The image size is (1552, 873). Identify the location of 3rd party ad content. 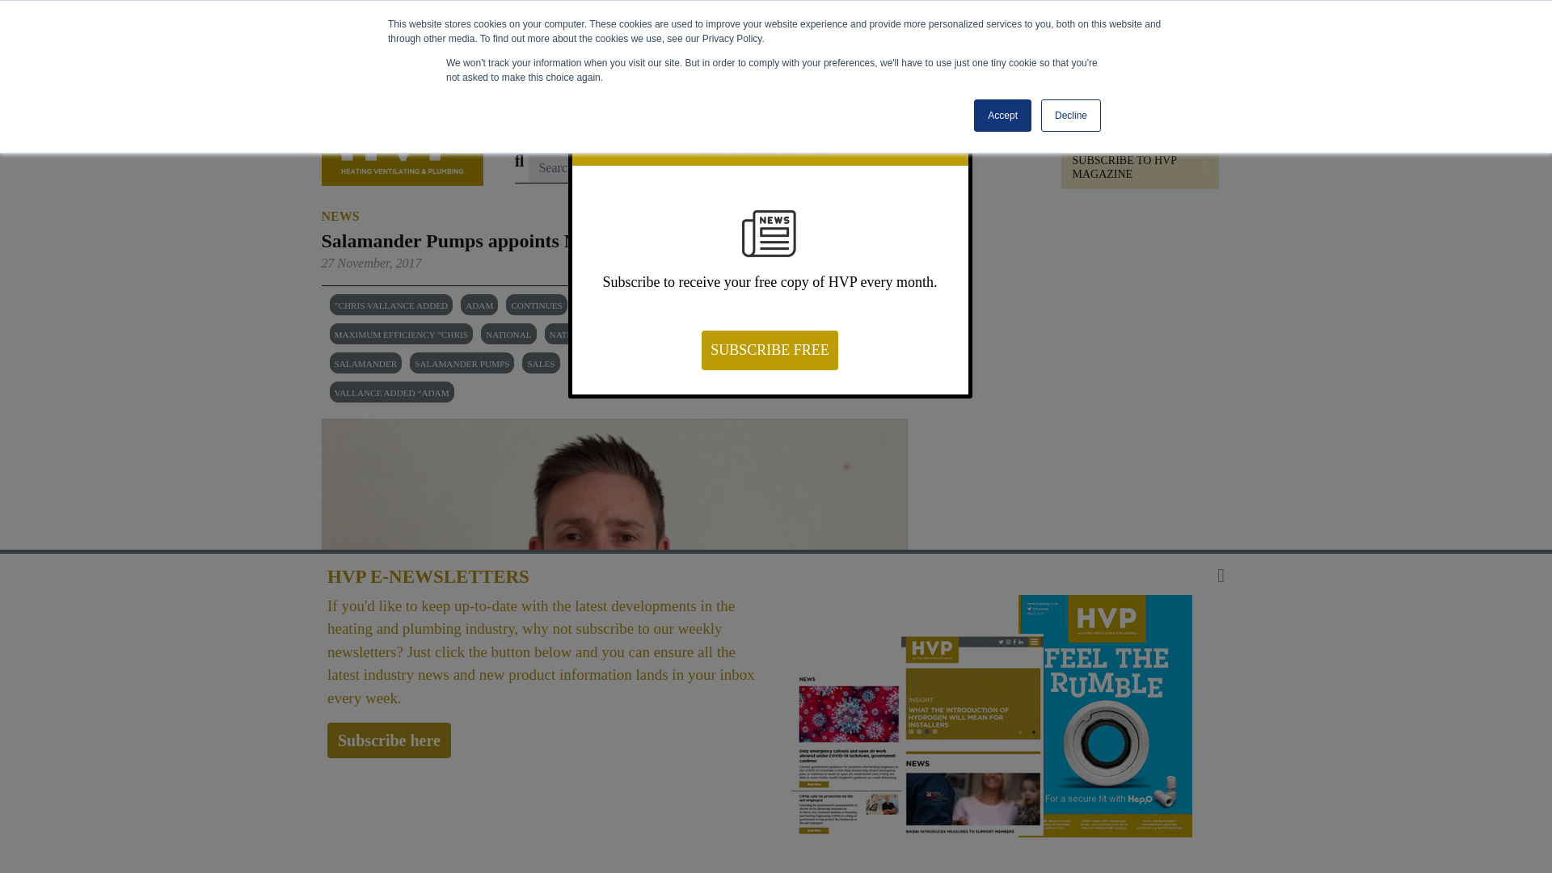
(1069, 323).